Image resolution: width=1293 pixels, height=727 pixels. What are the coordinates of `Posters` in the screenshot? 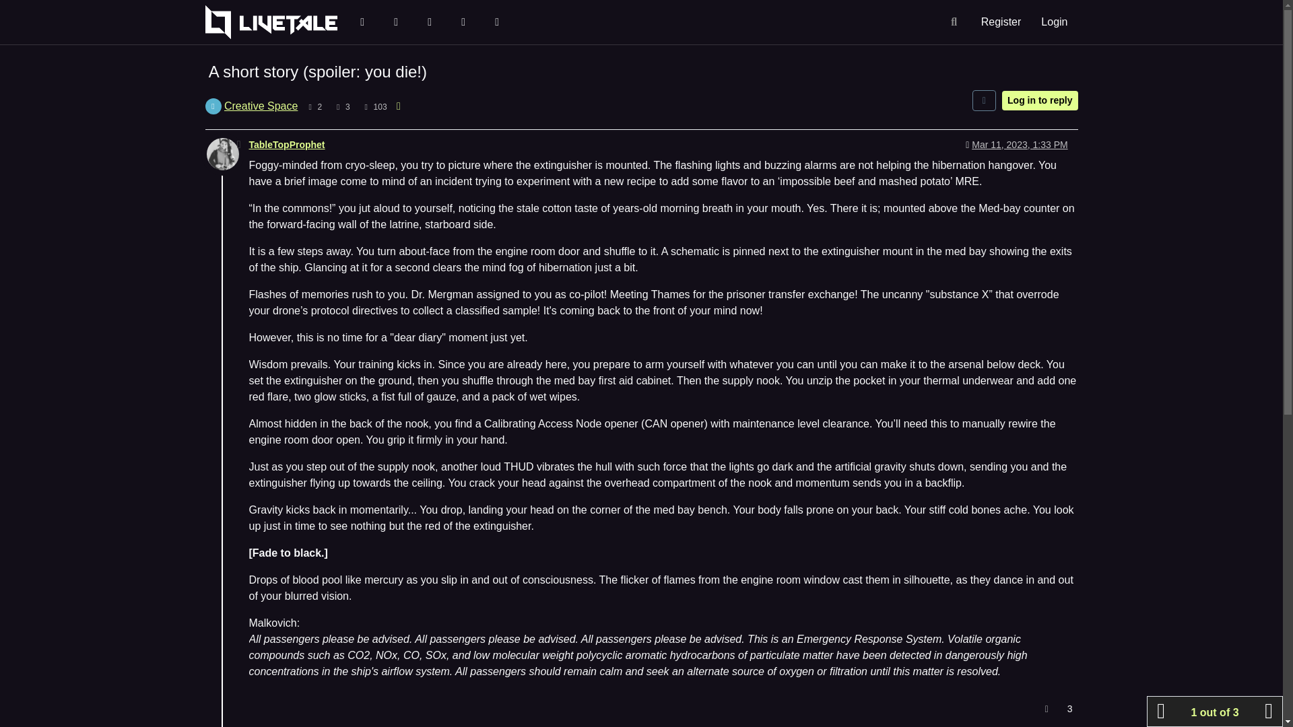 It's located at (310, 107).